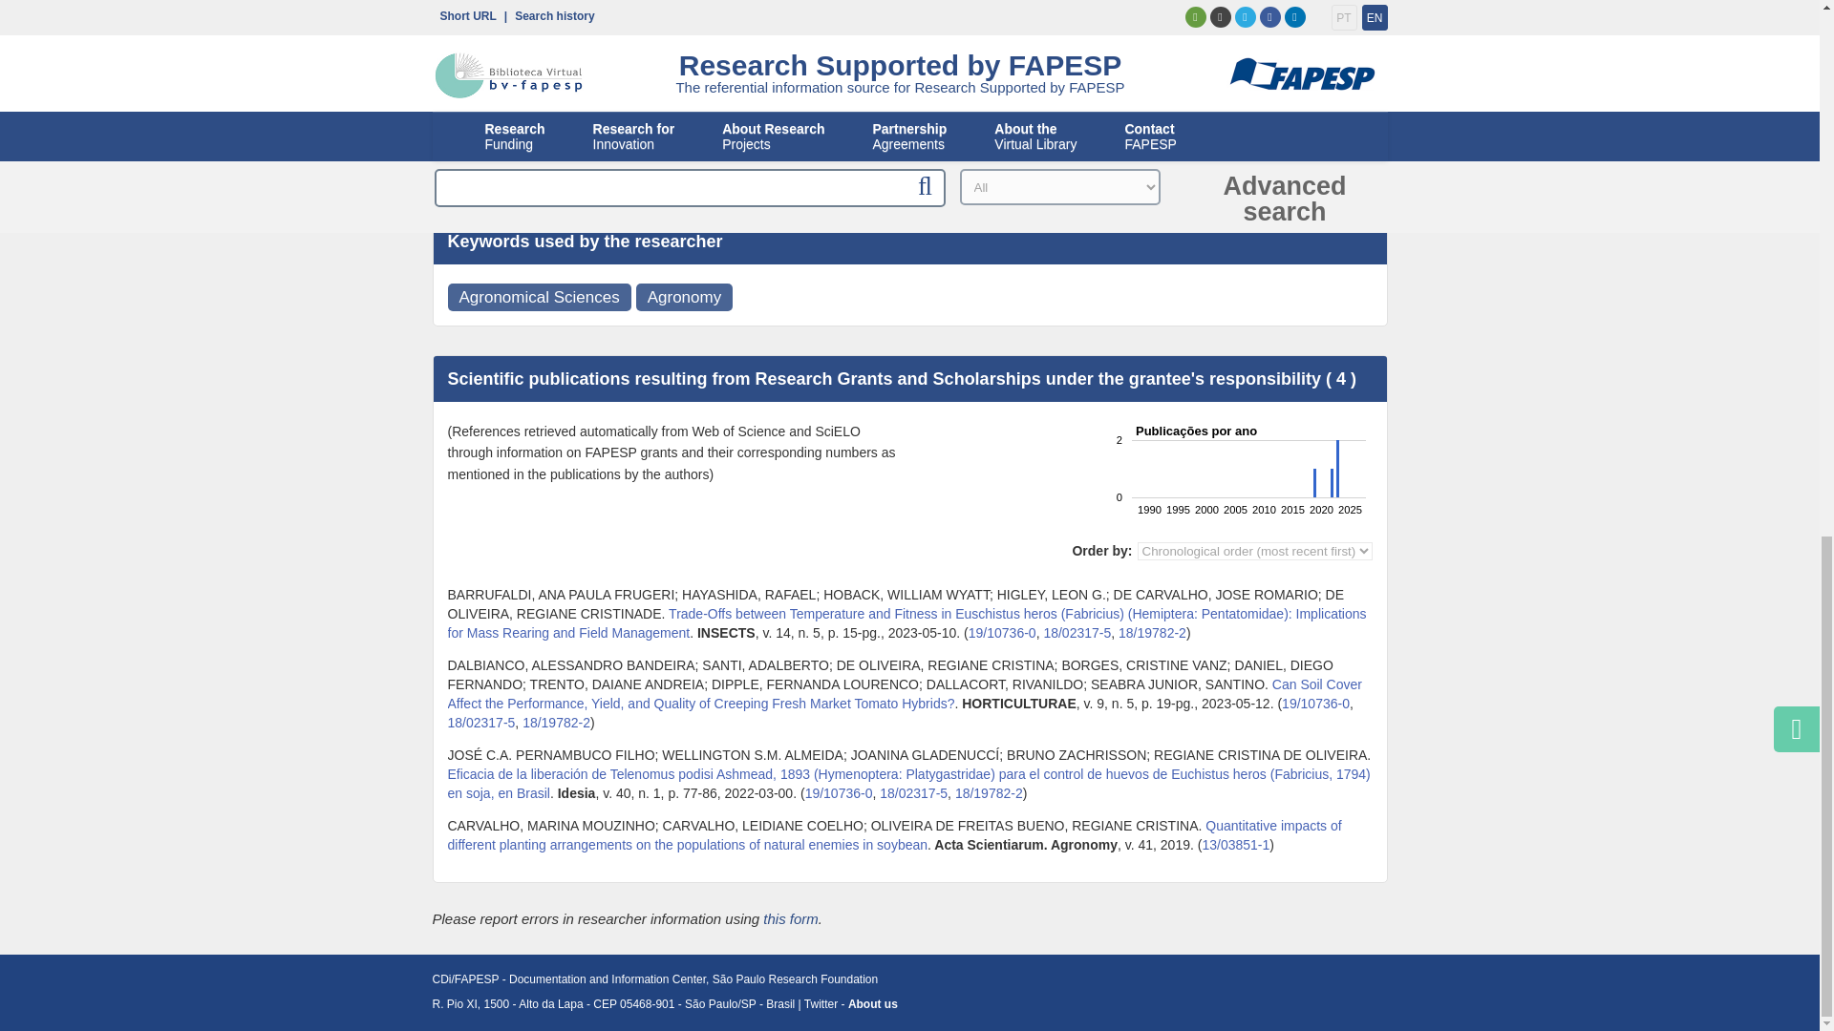 The image size is (1834, 1031). I want to click on Number of FAPESP process, so click(556, 722).